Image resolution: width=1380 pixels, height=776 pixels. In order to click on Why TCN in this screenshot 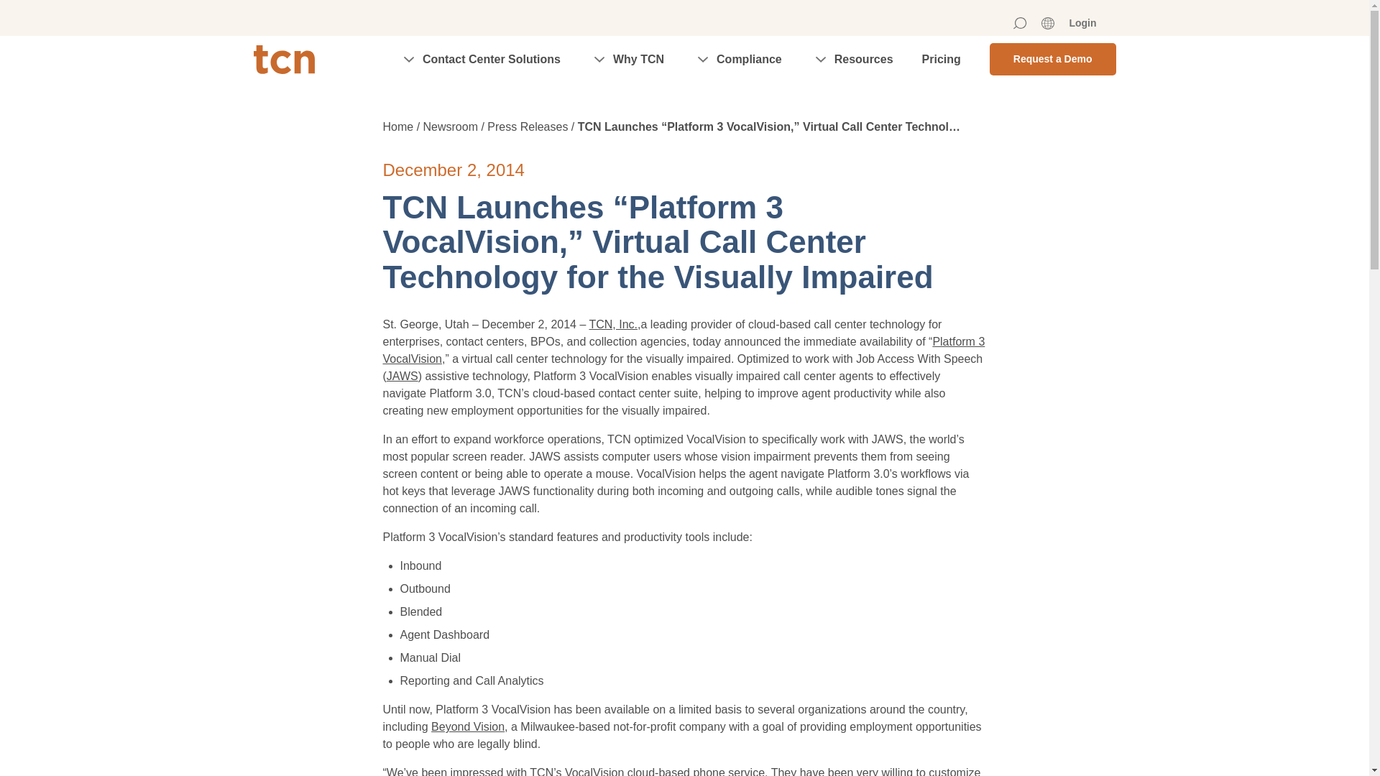, I will do `click(627, 59)`.